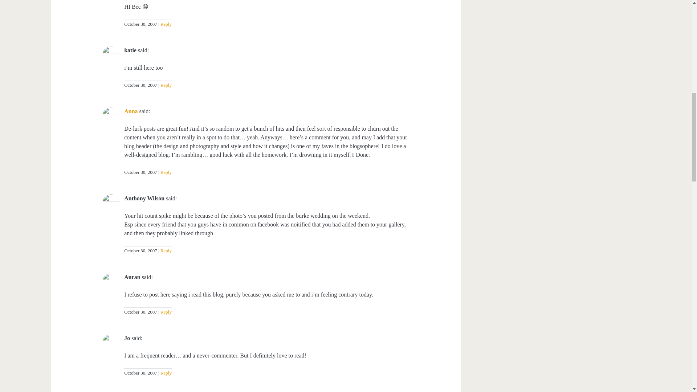 This screenshot has height=392, width=697. I want to click on Reply, so click(165, 85).